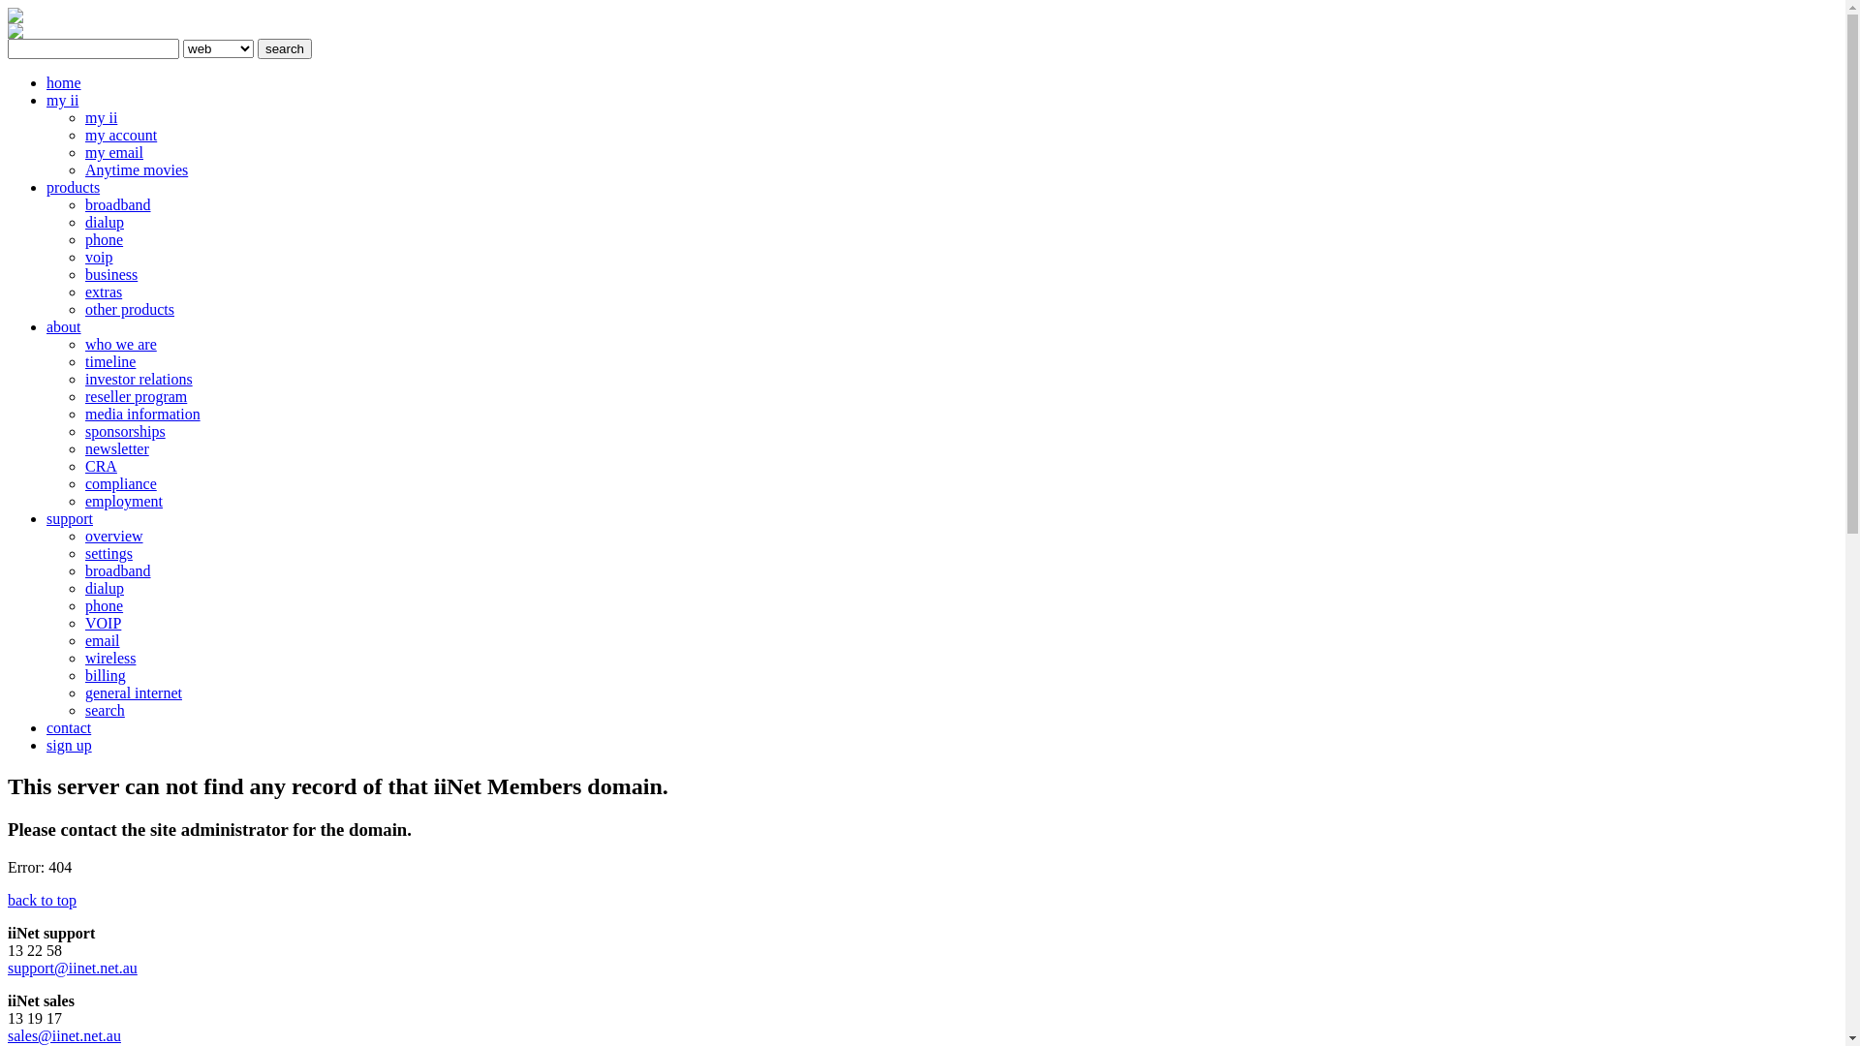  Describe the element at coordinates (124, 501) in the screenshot. I see `employment` at that location.